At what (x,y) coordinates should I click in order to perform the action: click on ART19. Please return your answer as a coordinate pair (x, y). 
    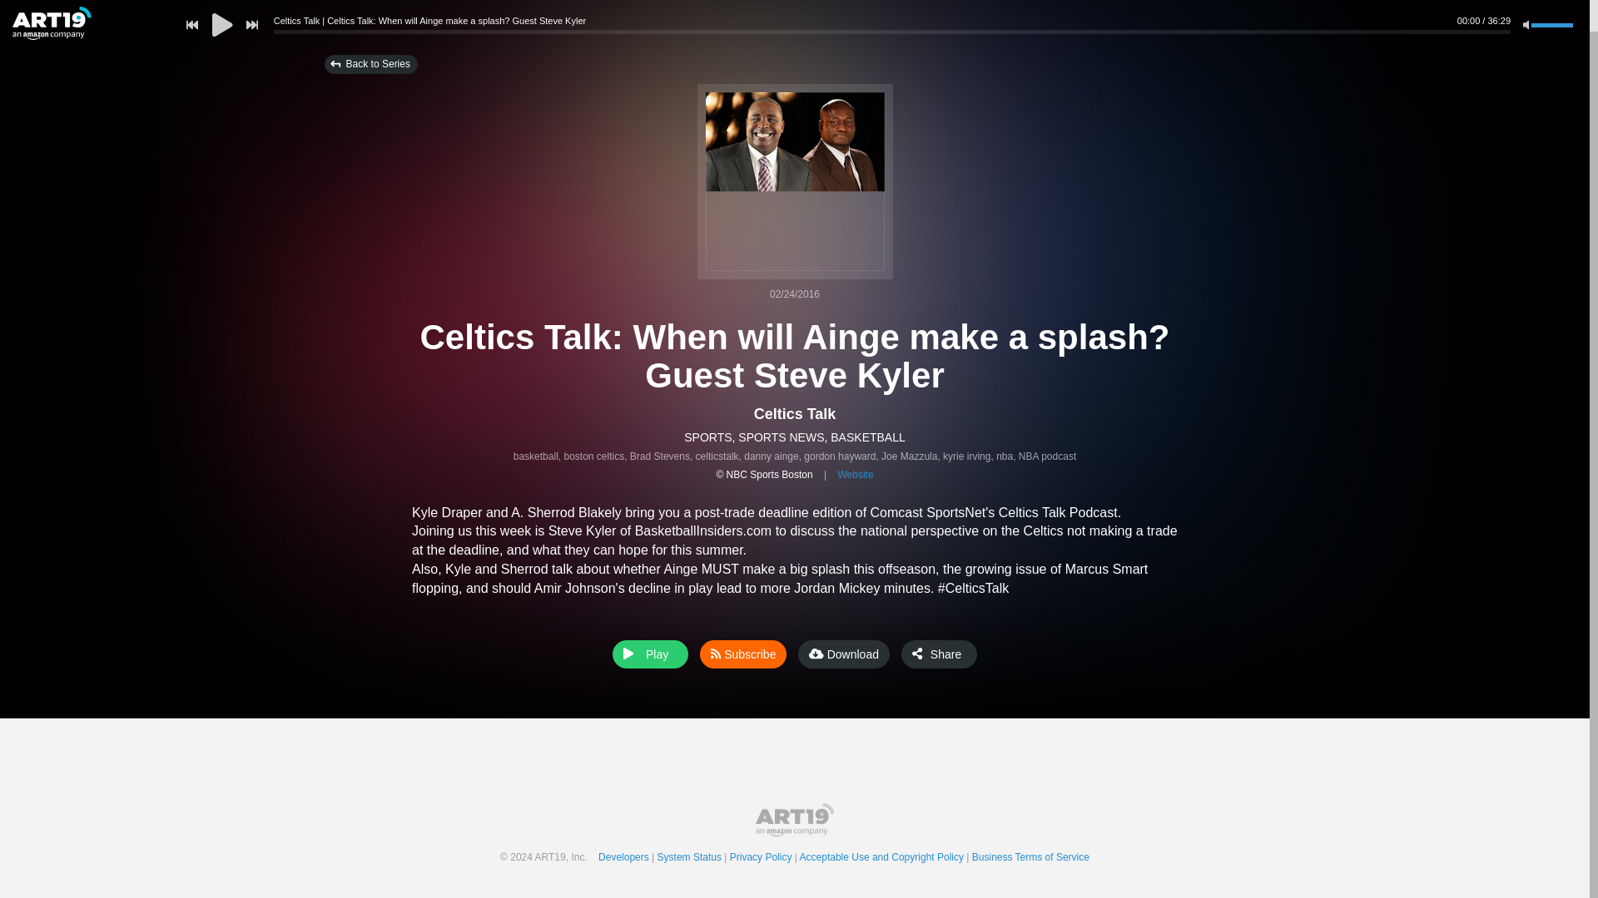
    Looking at the image, I should click on (795, 819).